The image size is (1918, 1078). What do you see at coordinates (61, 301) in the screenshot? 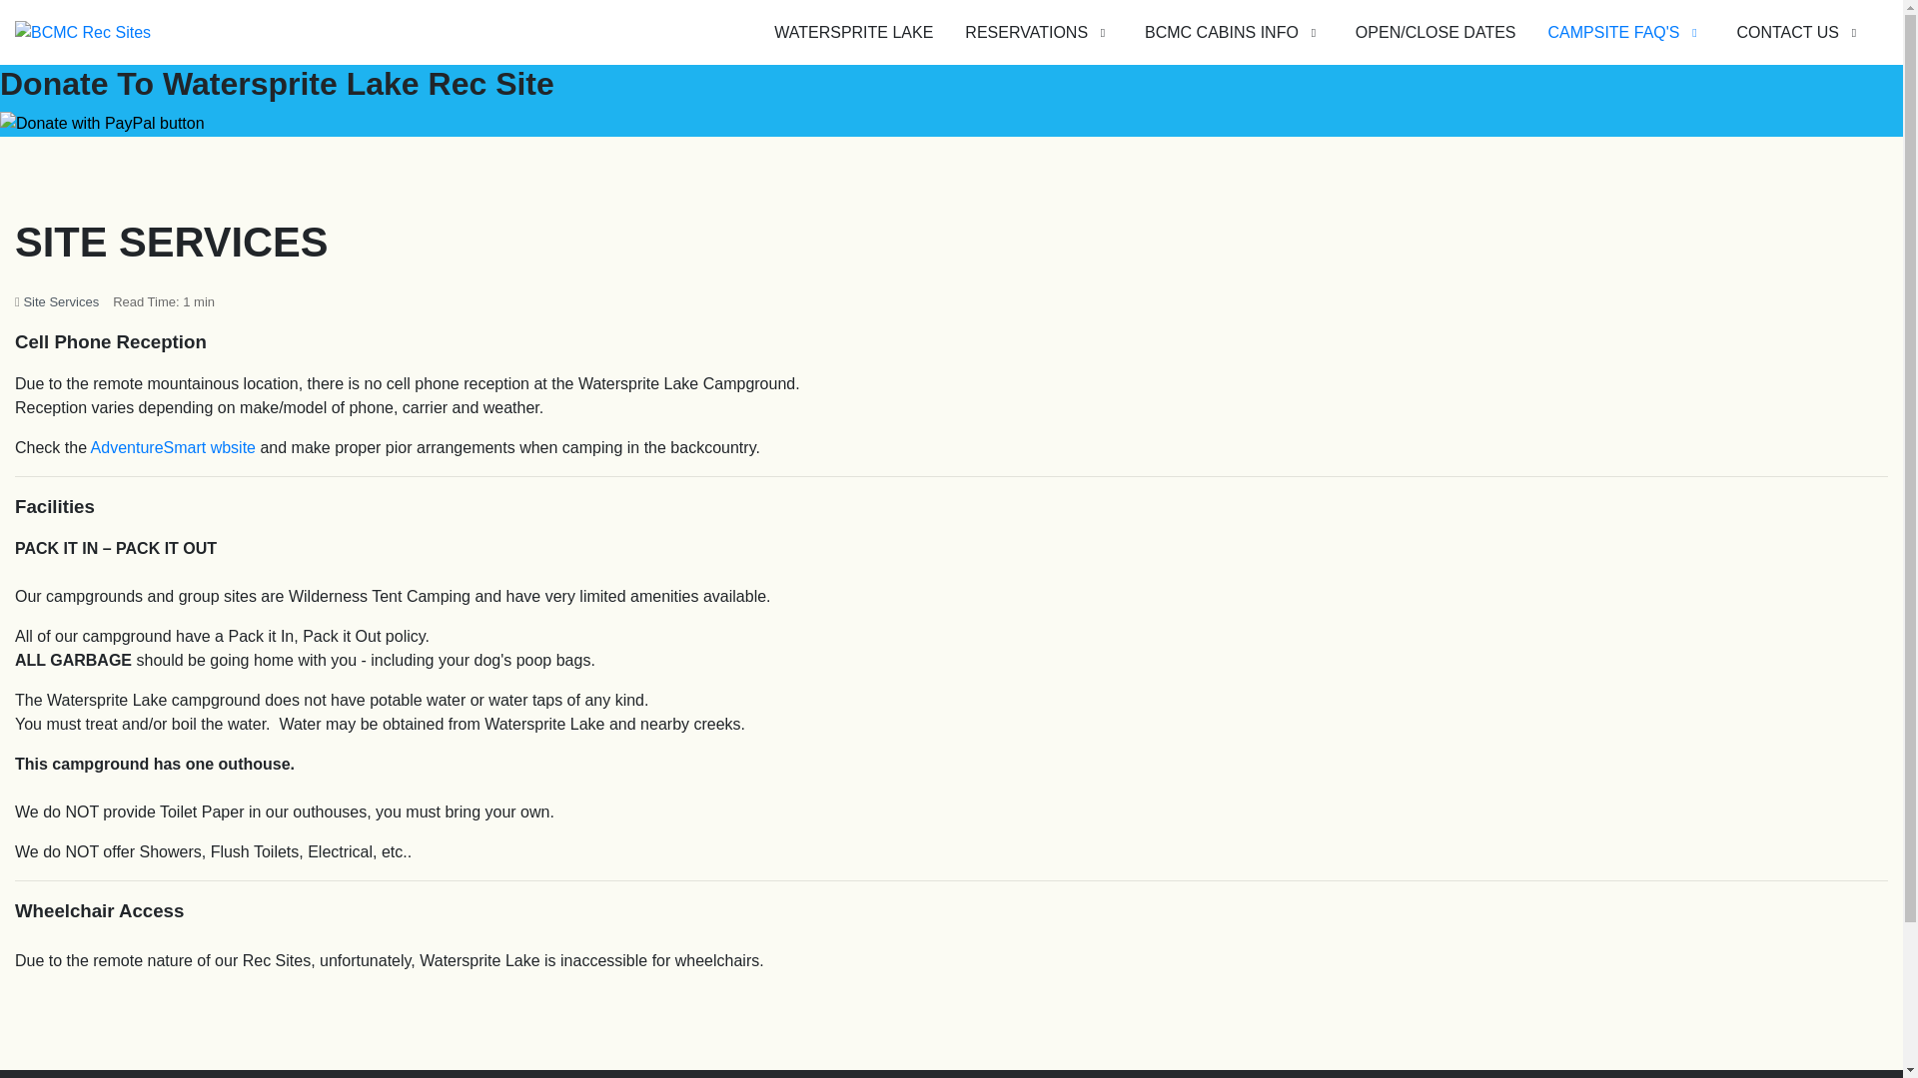
I see `Site Services` at bounding box center [61, 301].